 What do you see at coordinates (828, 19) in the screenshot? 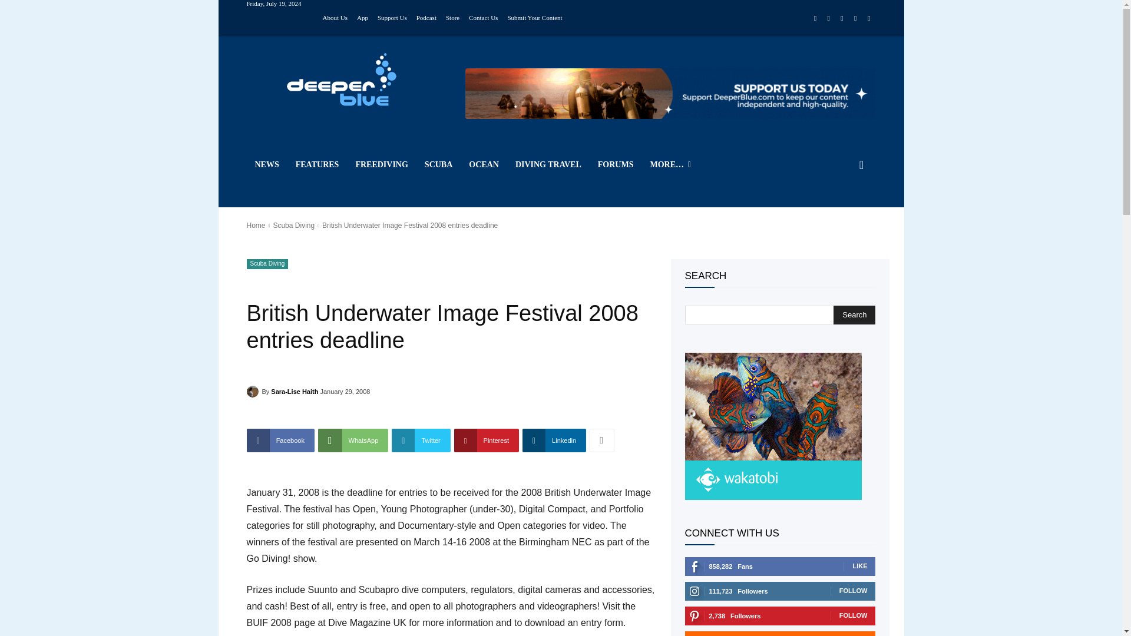
I see `Instagram` at bounding box center [828, 19].